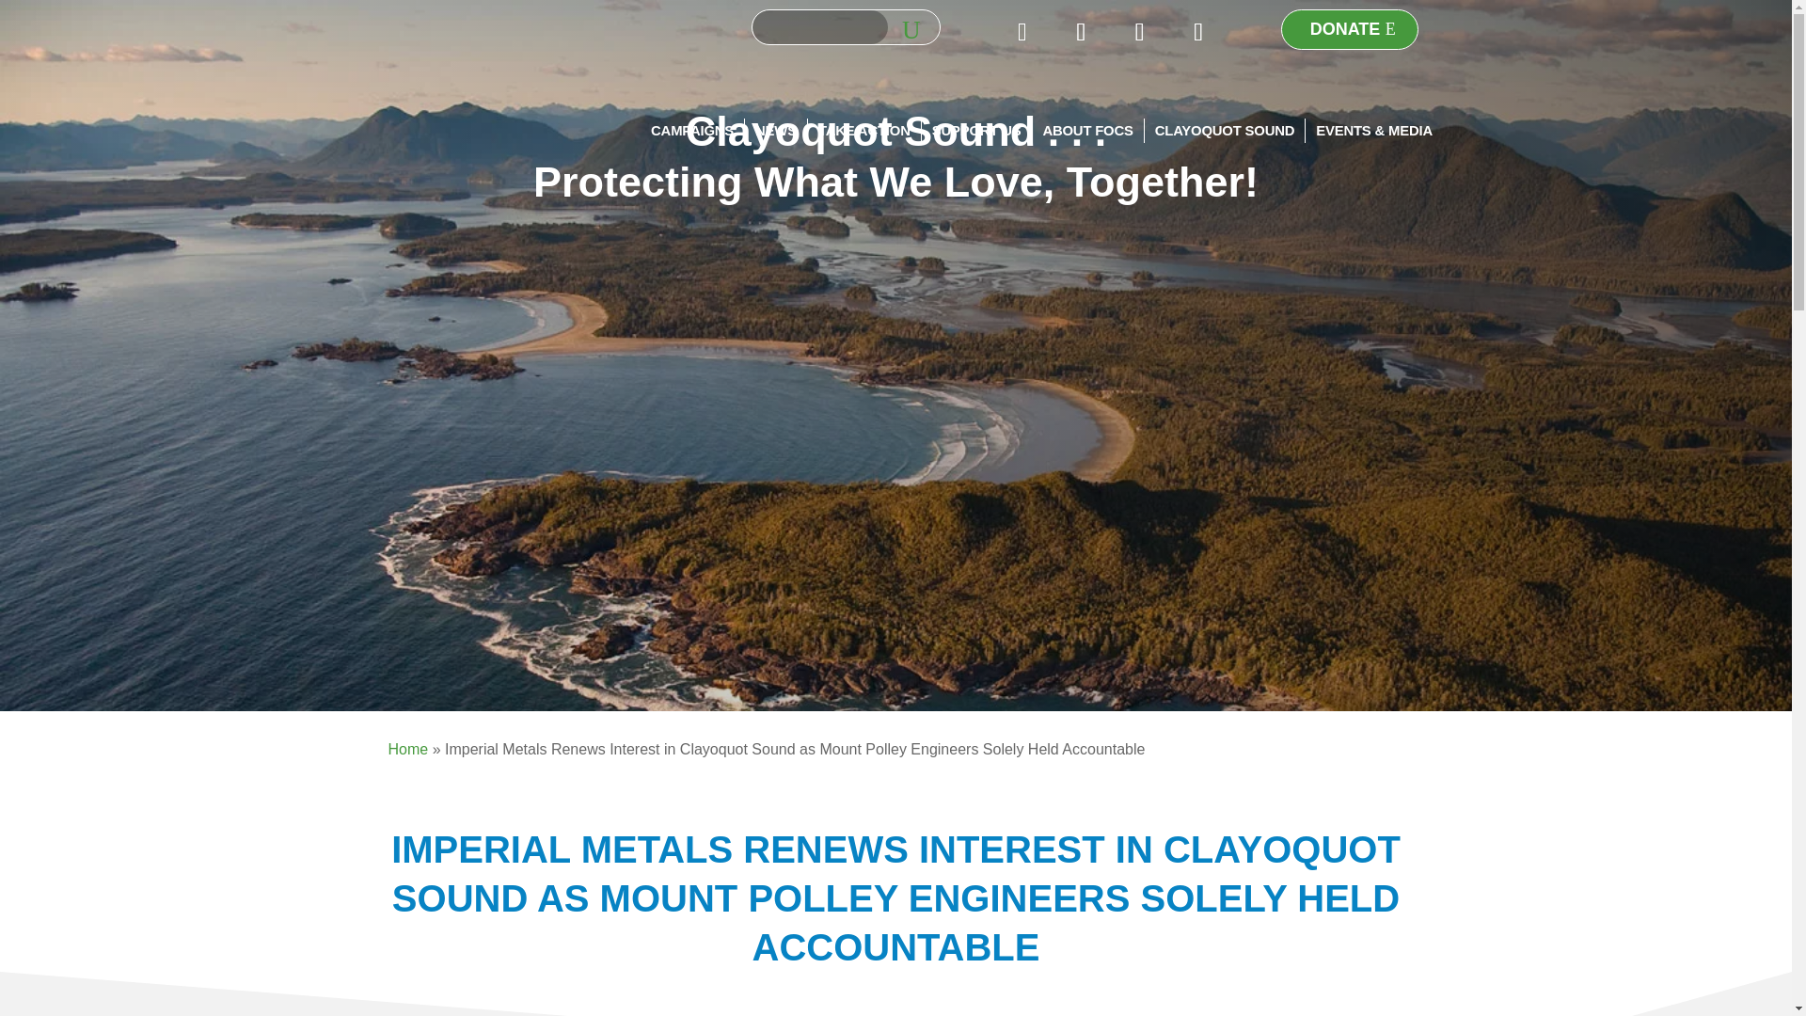  What do you see at coordinates (976, 131) in the screenshot?
I see `SUPPORT US` at bounding box center [976, 131].